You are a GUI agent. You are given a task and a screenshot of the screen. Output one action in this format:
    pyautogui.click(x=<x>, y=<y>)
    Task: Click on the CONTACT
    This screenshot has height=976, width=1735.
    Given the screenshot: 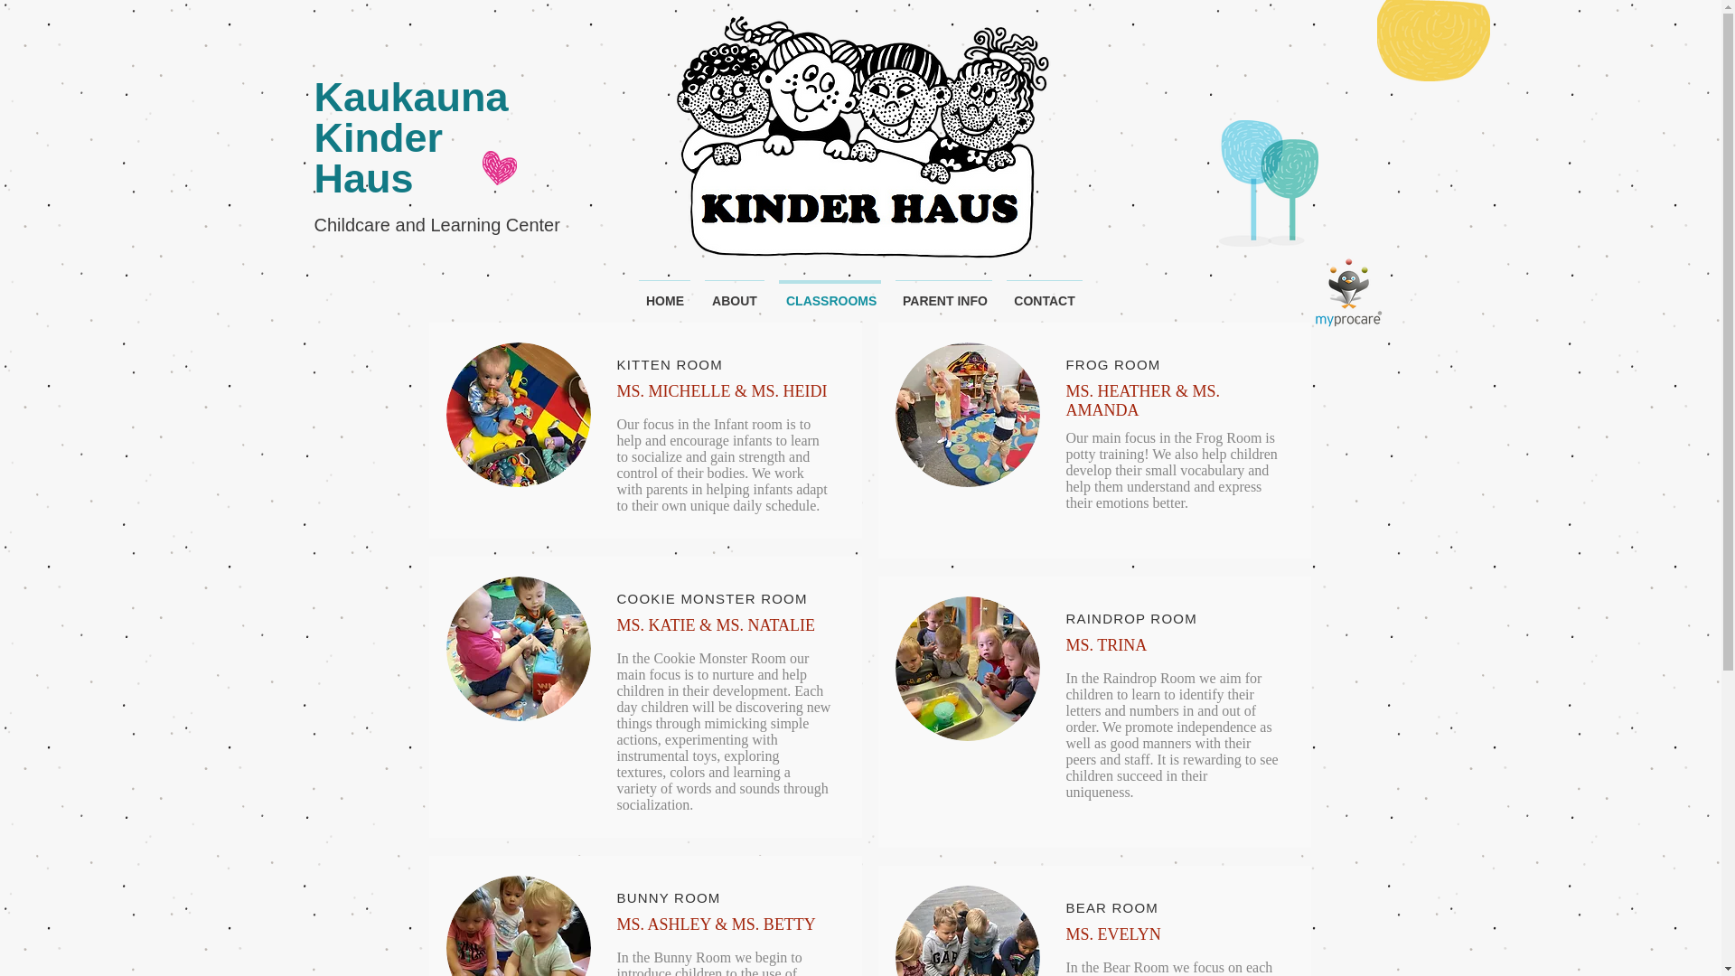 What is the action you would take?
    pyautogui.click(x=1044, y=293)
    